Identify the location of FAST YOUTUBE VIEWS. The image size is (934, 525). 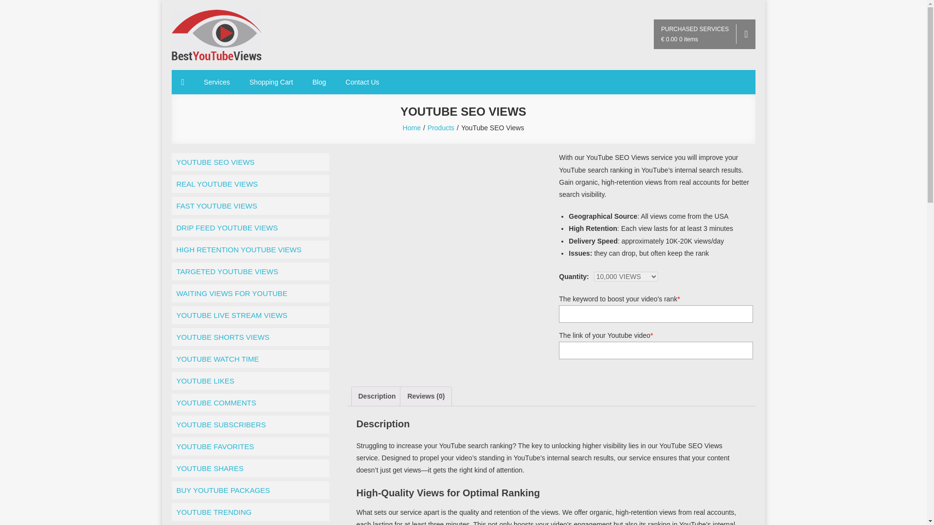
(250, 206).